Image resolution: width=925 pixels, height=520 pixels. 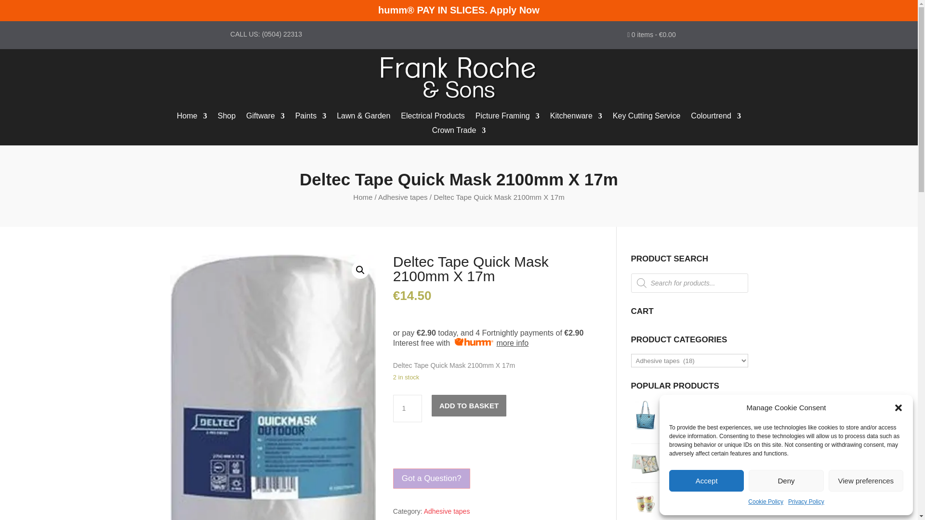 What do you see at coordinates (496, 452) in the screenshot?
I see `PayPal` at bounding box center [496, 452].